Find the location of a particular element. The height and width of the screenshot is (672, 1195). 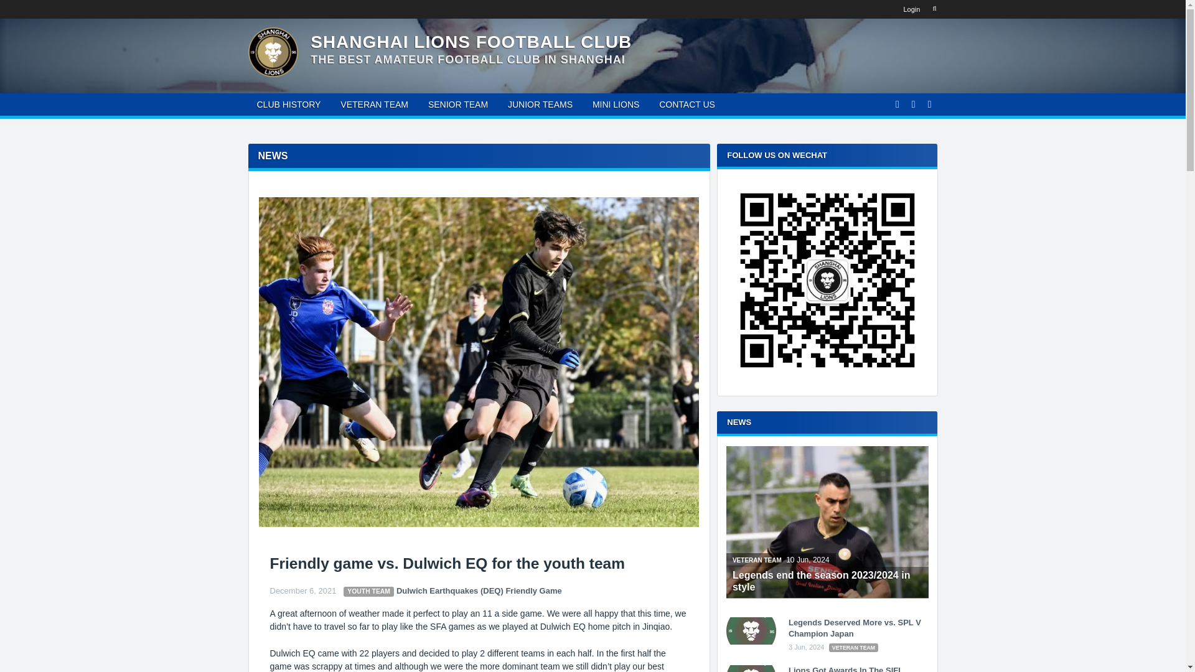

MINI LIONS is located at coordinates (616, 105).